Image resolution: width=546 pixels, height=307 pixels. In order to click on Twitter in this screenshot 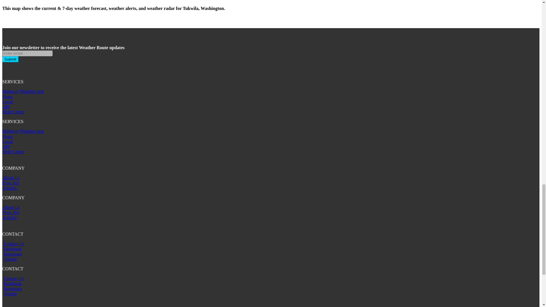, I will do `click(10, 259)`.